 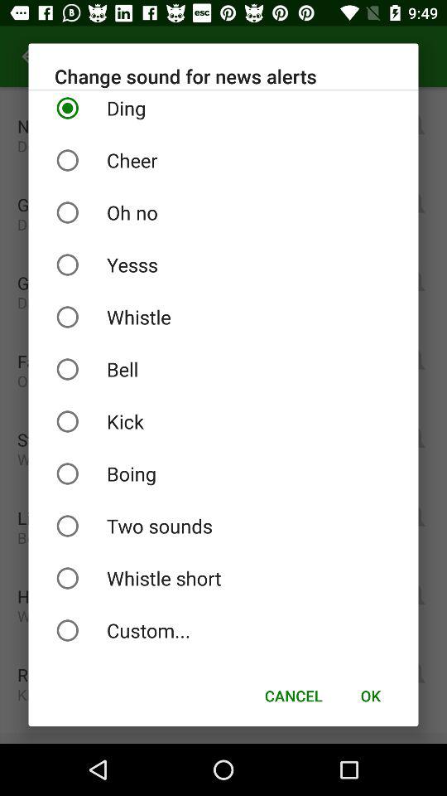 What do you see at coordinates (370, 695) in the screenshot?
I see `open the icon next to cancel item` at bounding box center [370, 695].